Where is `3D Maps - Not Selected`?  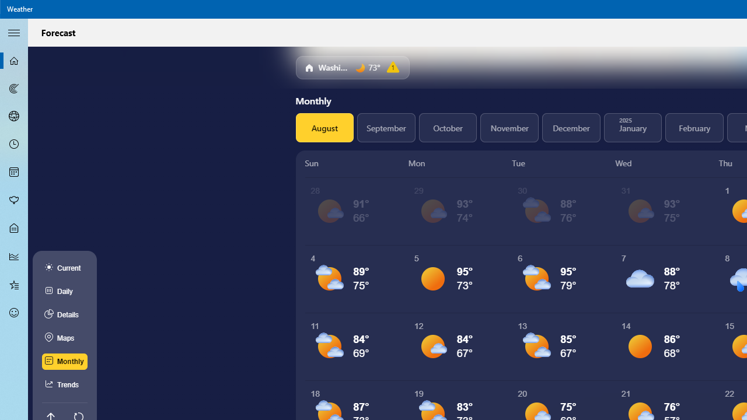 3D Maps - Not Selected is located at coordinates (14, 116).